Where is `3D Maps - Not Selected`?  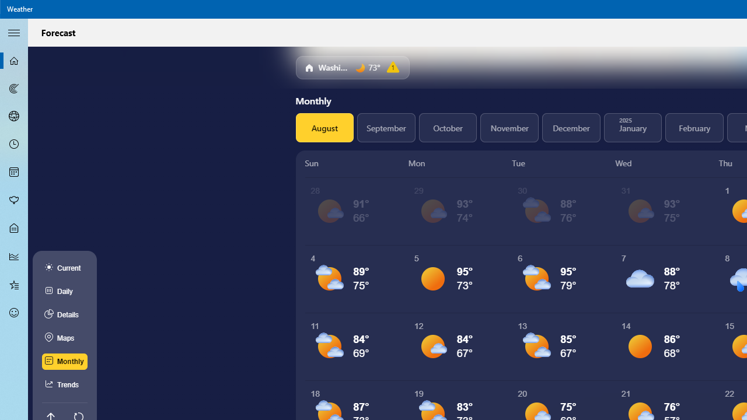 3D Maps - Not Selected is located at coordinates (14, 116).